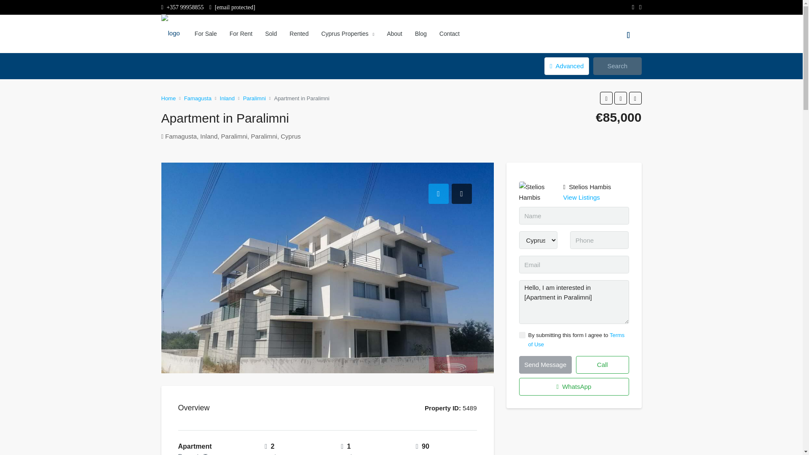 The width and height of the screenshot is (809, 455). I want to click on For Sale, so click(206, 34).